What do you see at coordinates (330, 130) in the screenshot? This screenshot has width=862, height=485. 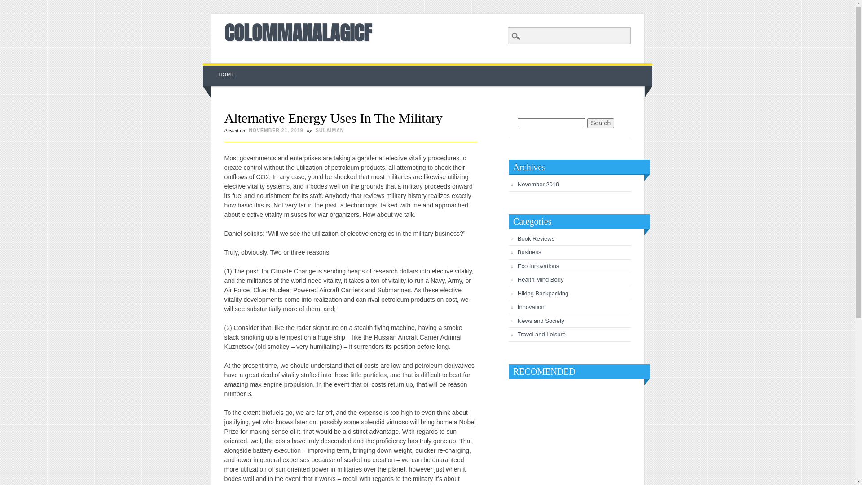 I see `SULAIMAN` at bounding box center [330, 130].